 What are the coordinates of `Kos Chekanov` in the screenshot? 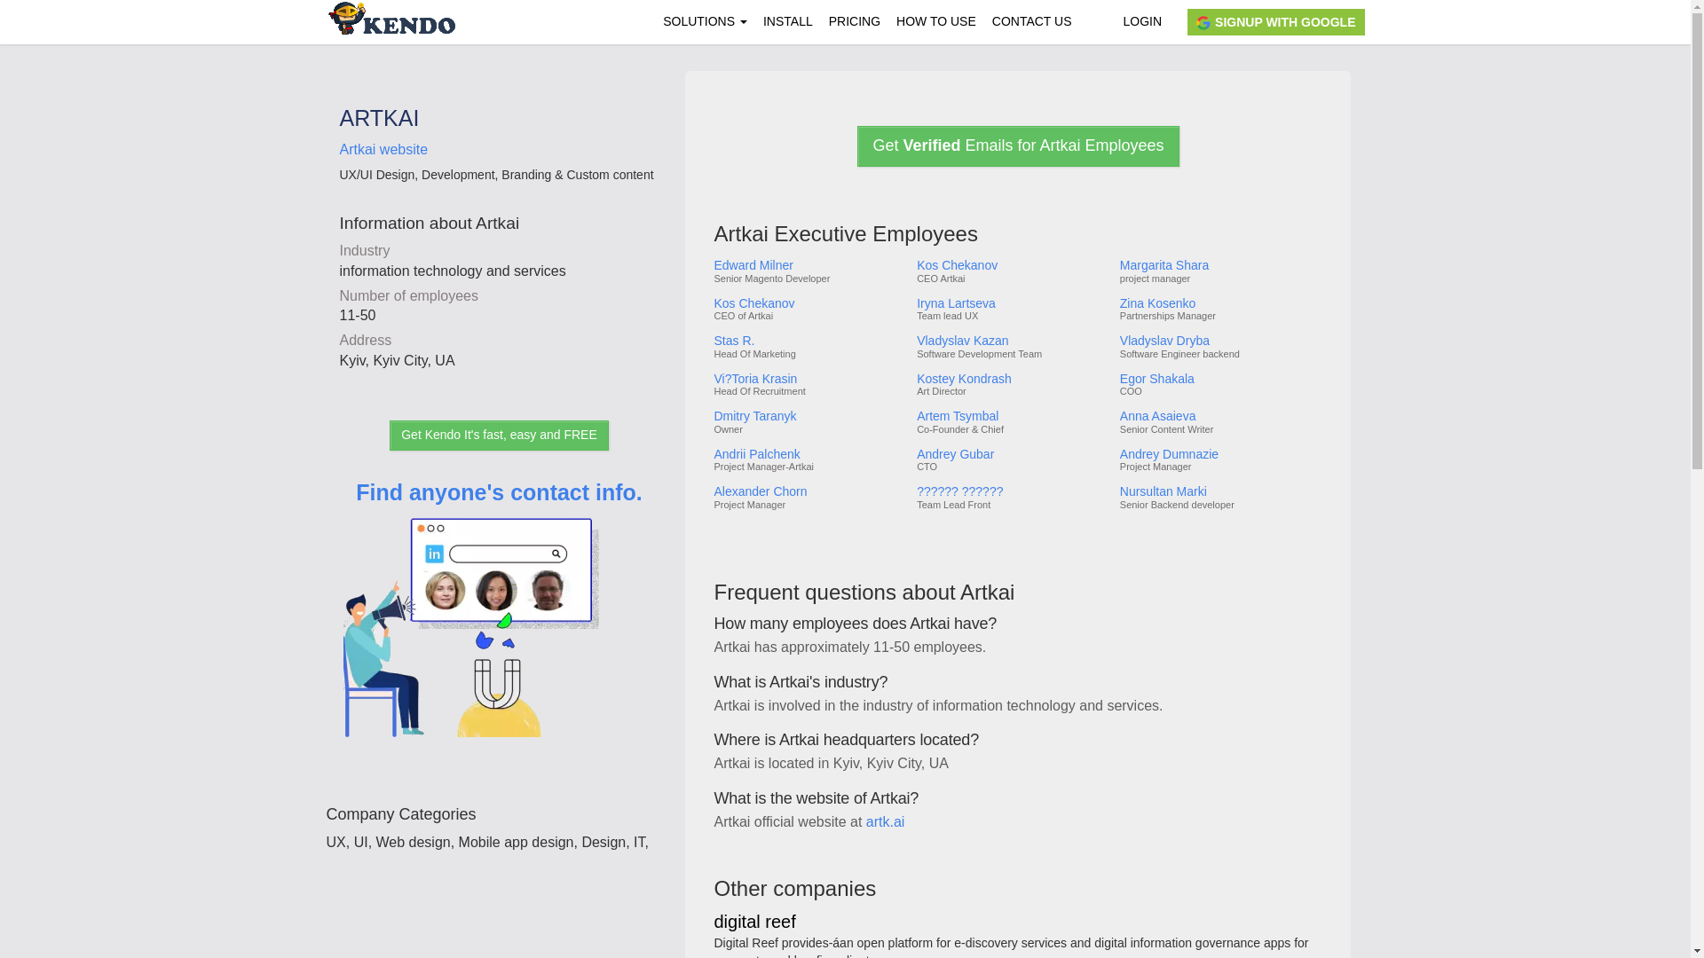 It's located at (808, 303).